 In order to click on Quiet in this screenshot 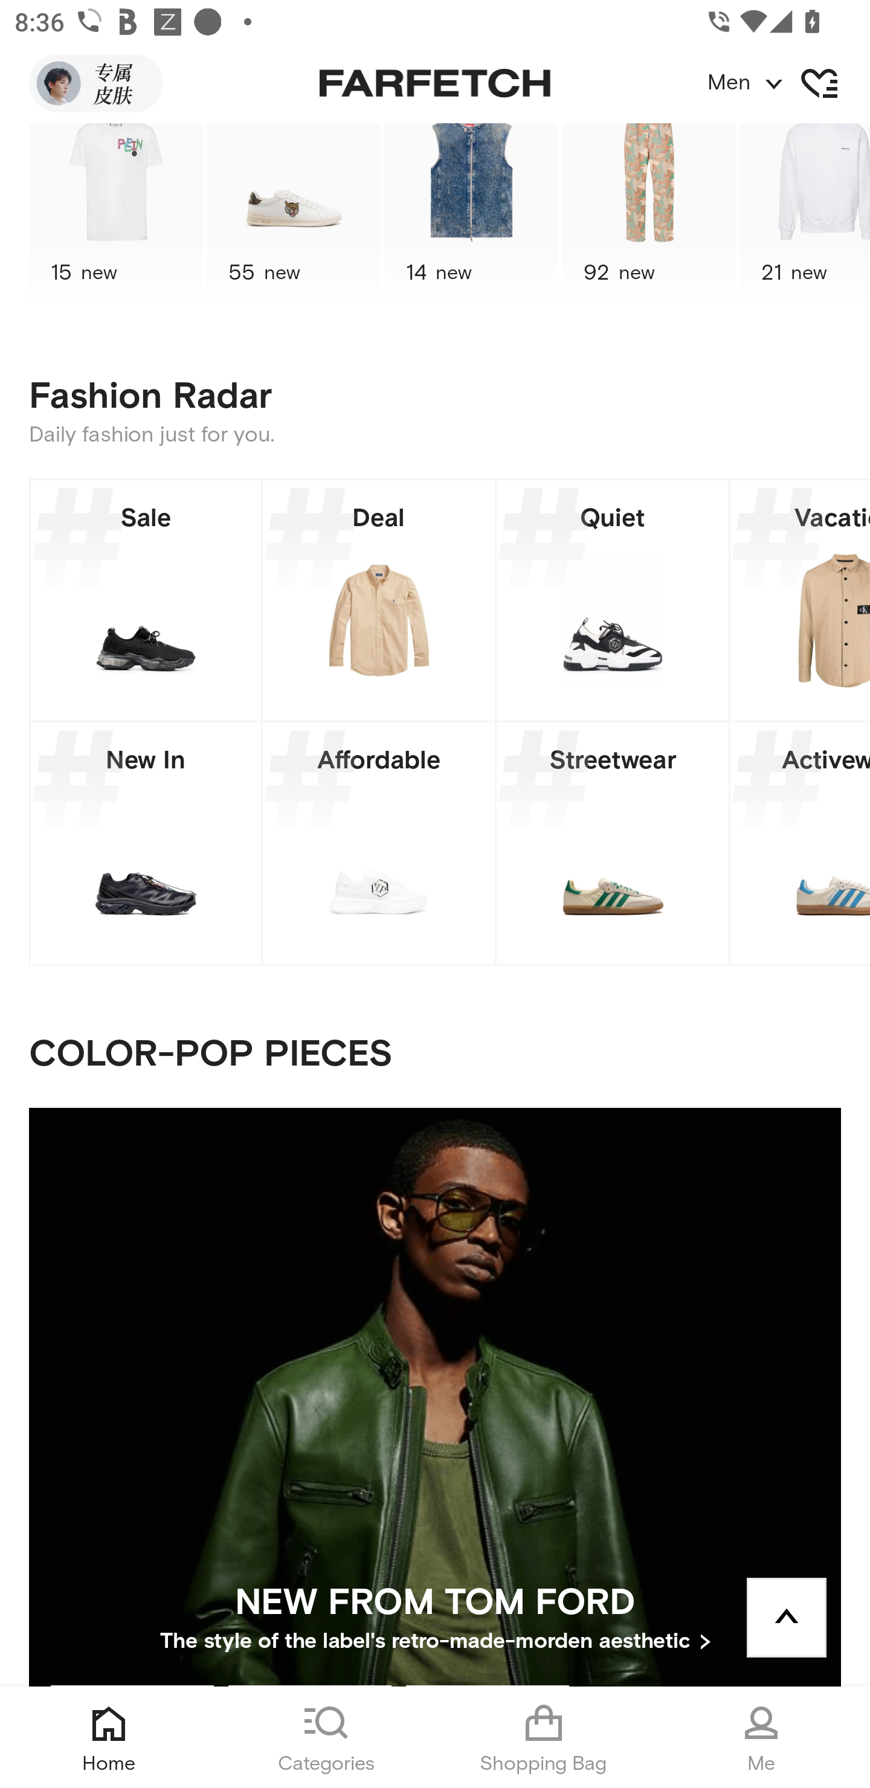, I will do `click(613, 600)`.